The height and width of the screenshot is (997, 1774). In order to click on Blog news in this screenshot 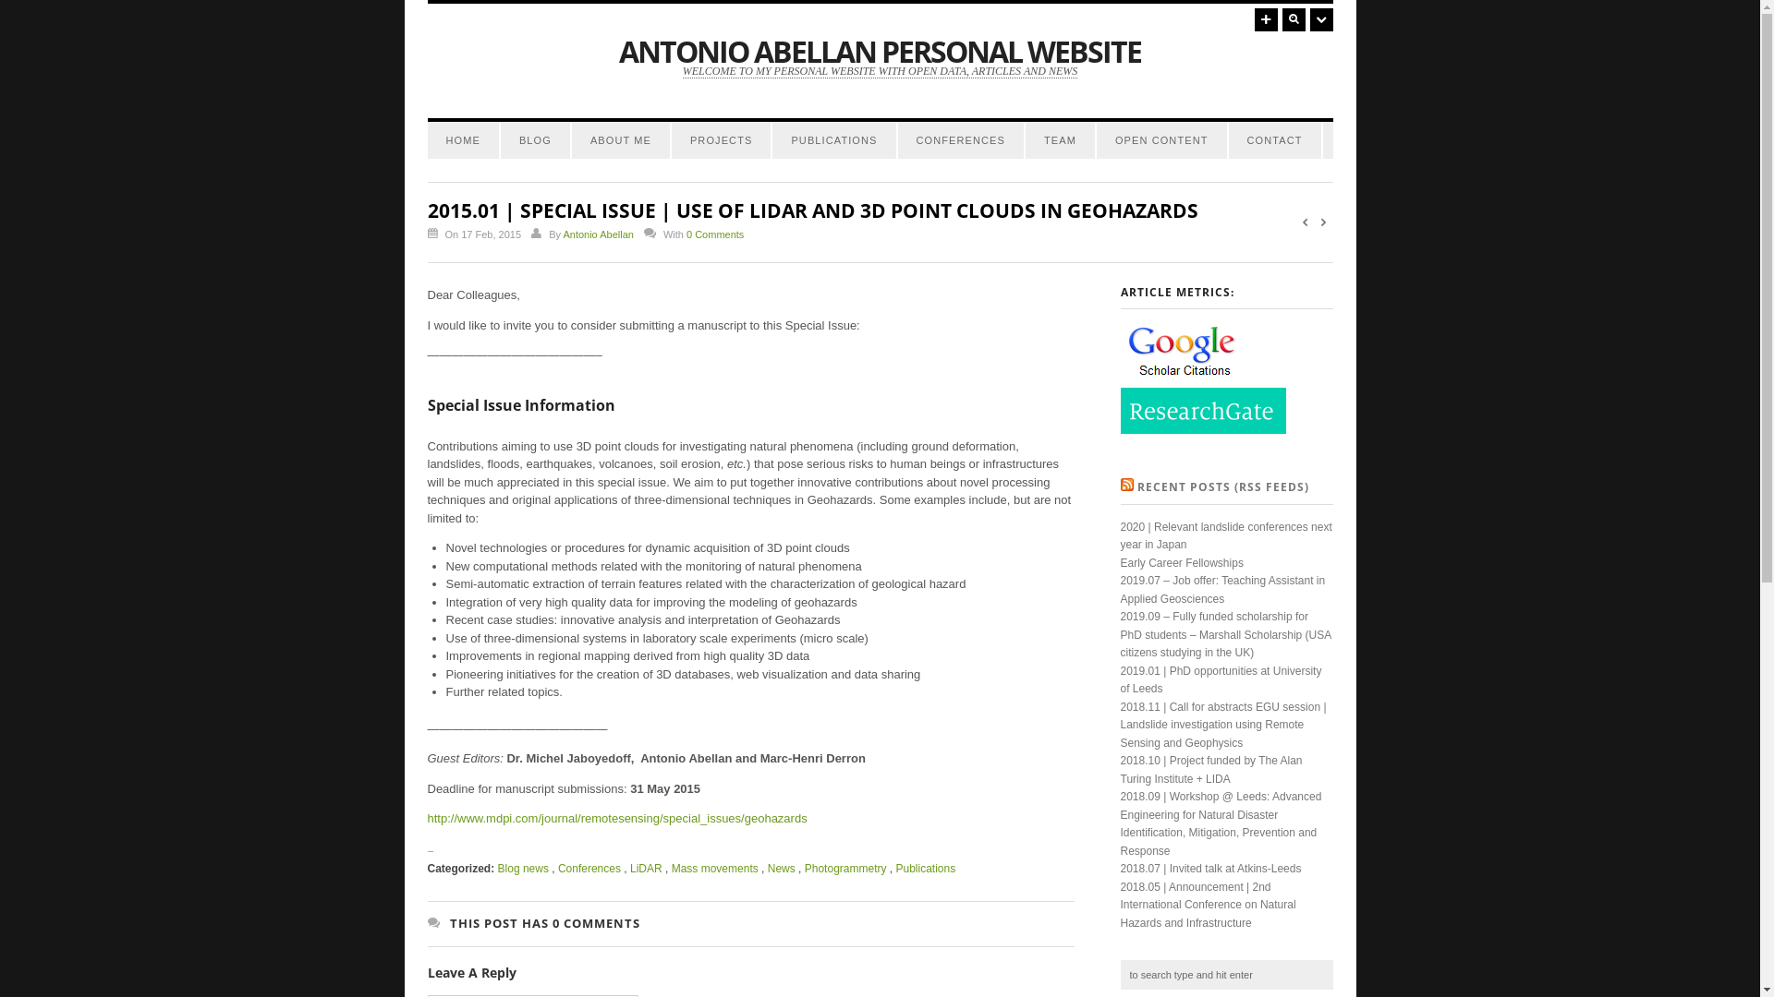, I will do `click(523, 869)`.